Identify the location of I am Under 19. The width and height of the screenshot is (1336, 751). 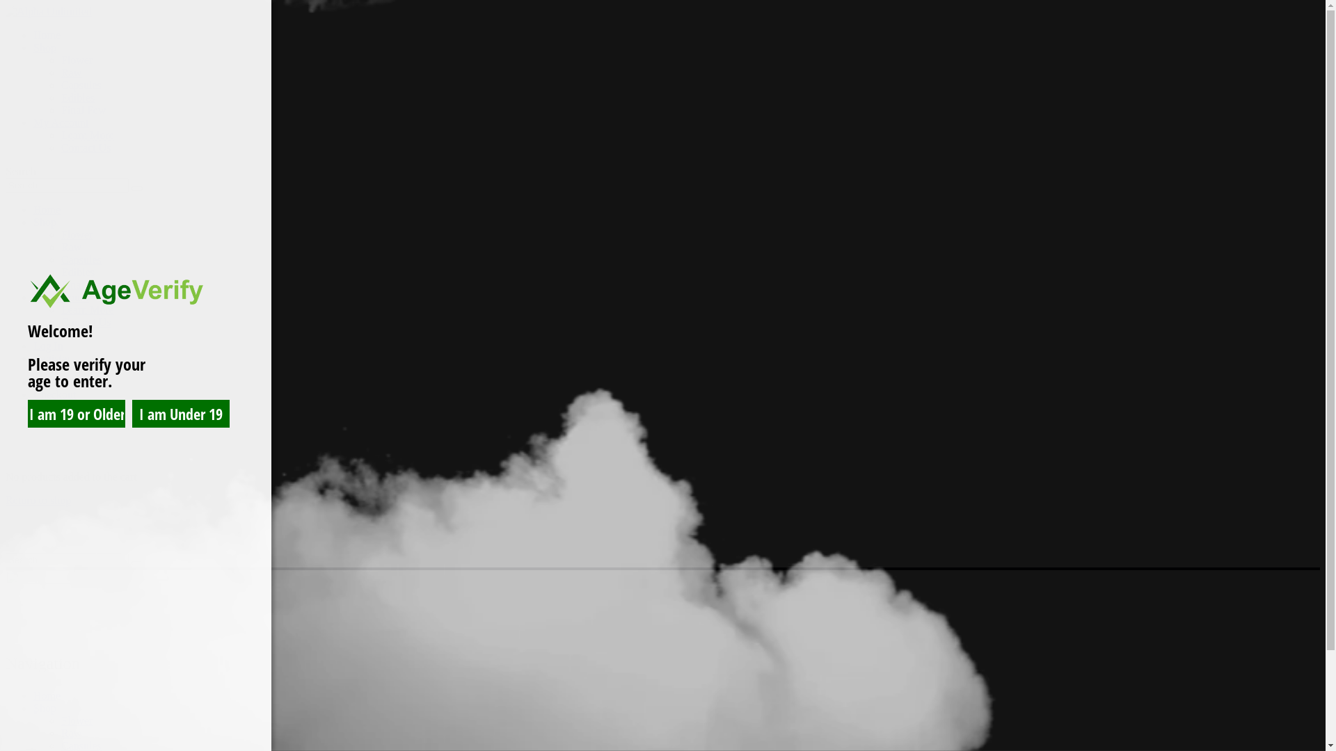
(181, 414).